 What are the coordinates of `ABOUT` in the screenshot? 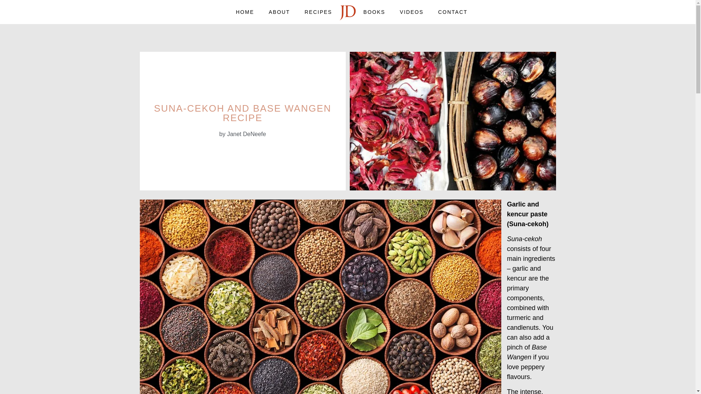 It's located at (279, 12).